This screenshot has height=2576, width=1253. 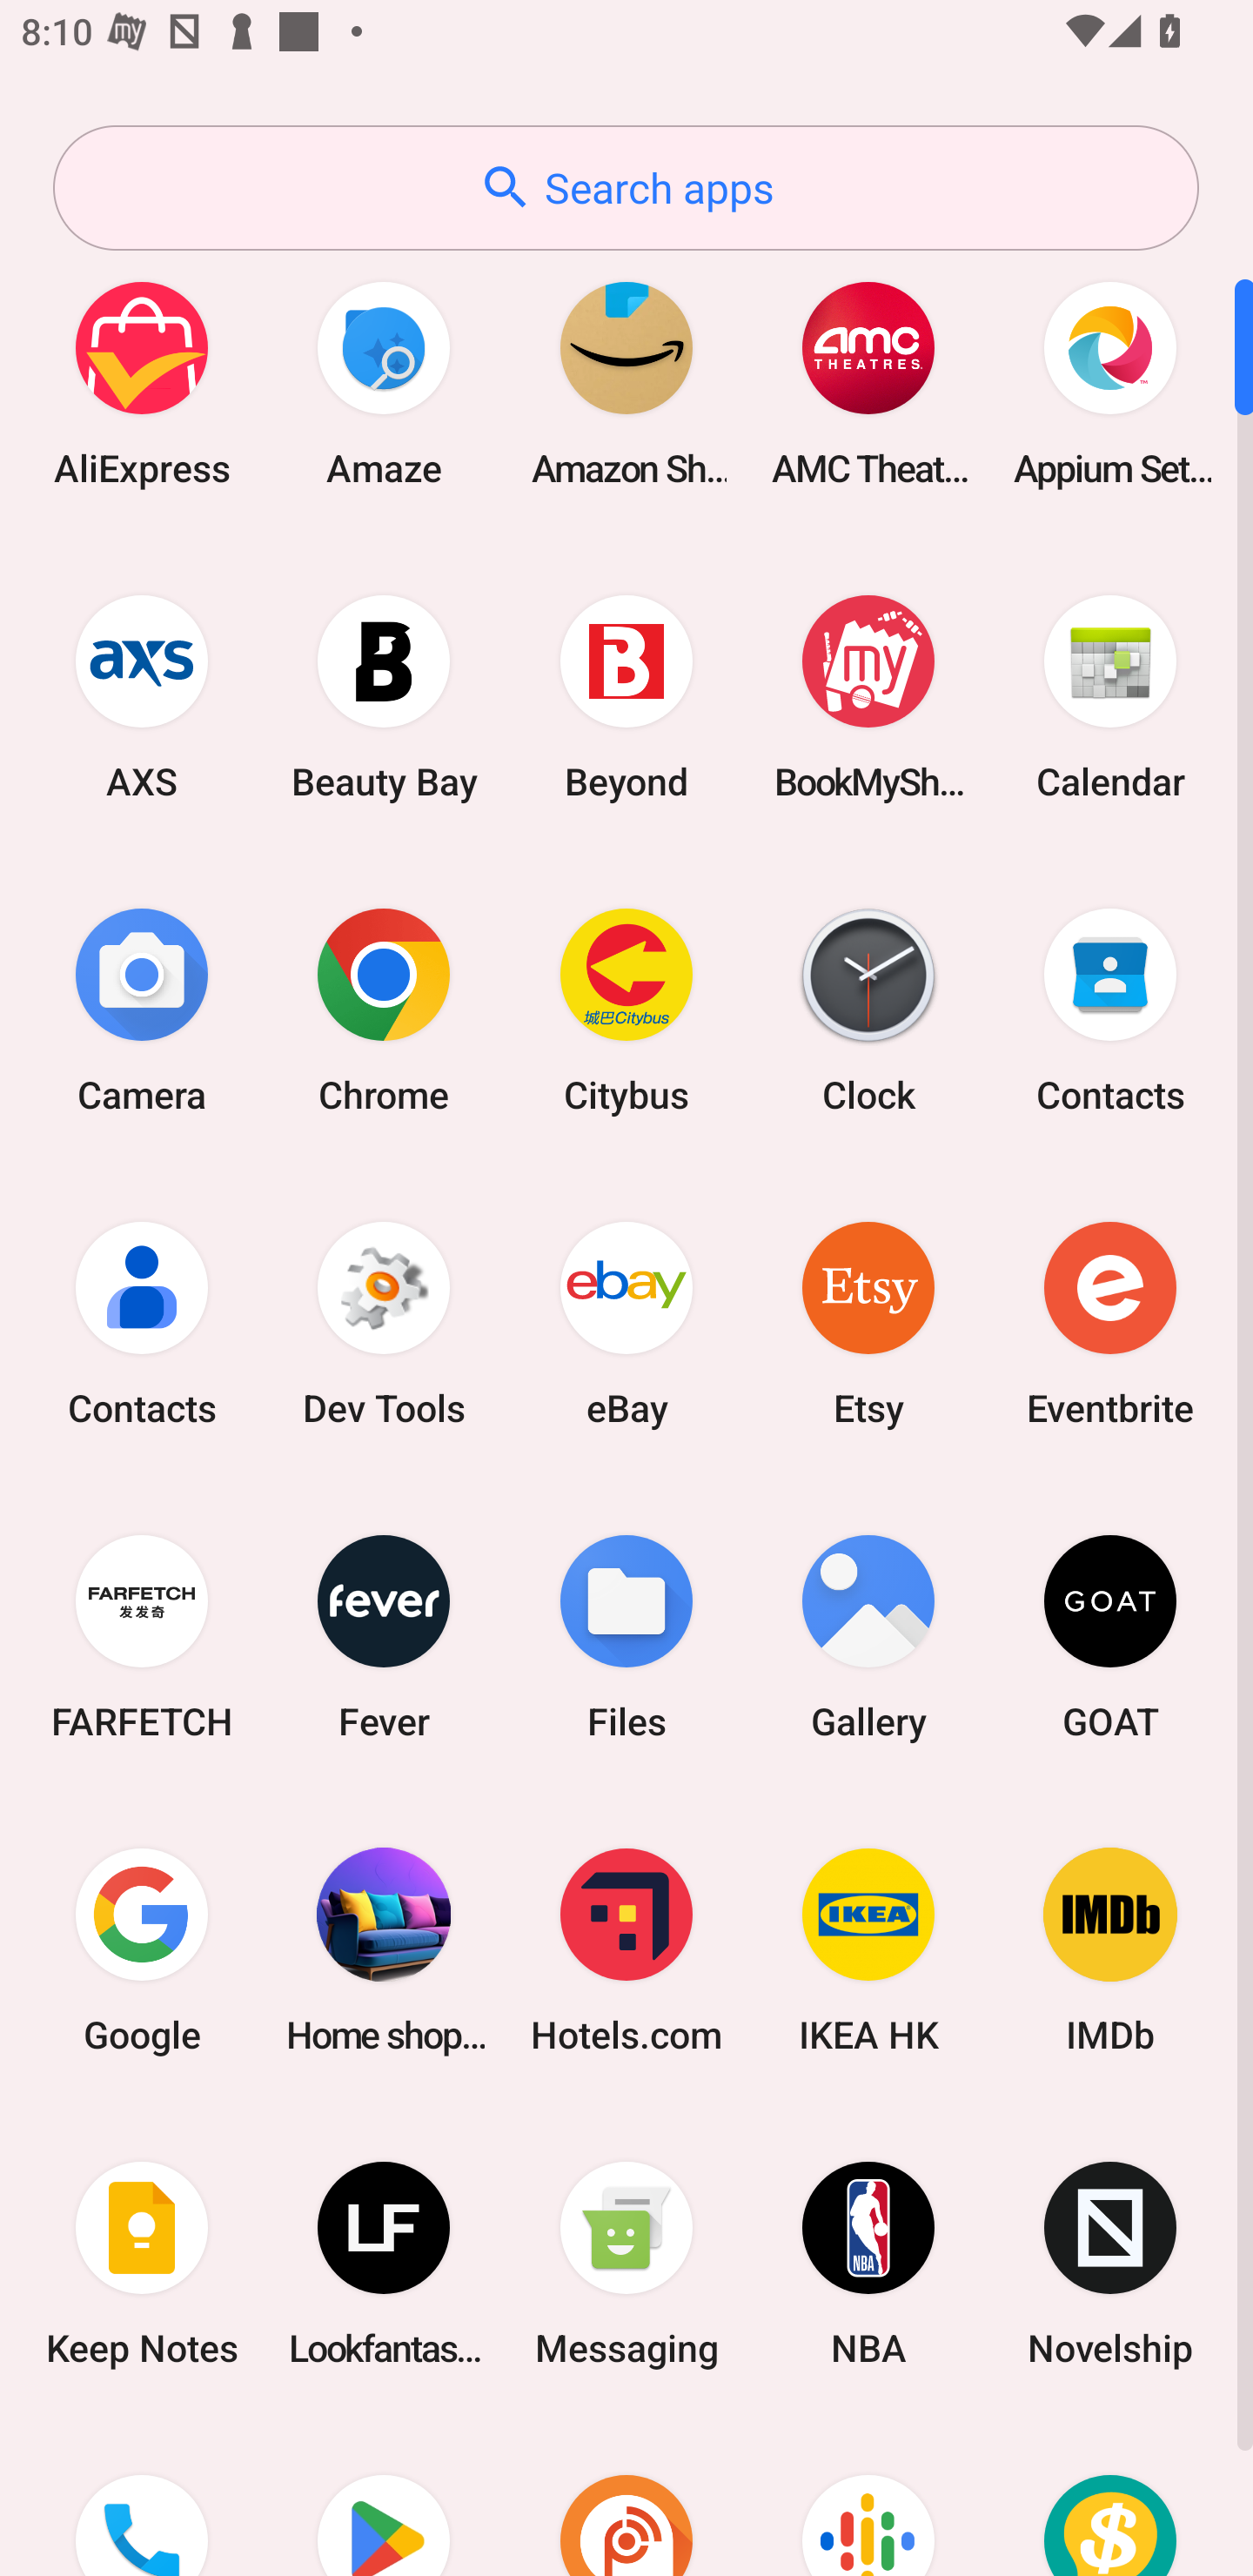 What do you see at coordinates (626, 696) in the screenshot?
I see `Beyond` at bounding box center [626, 696].